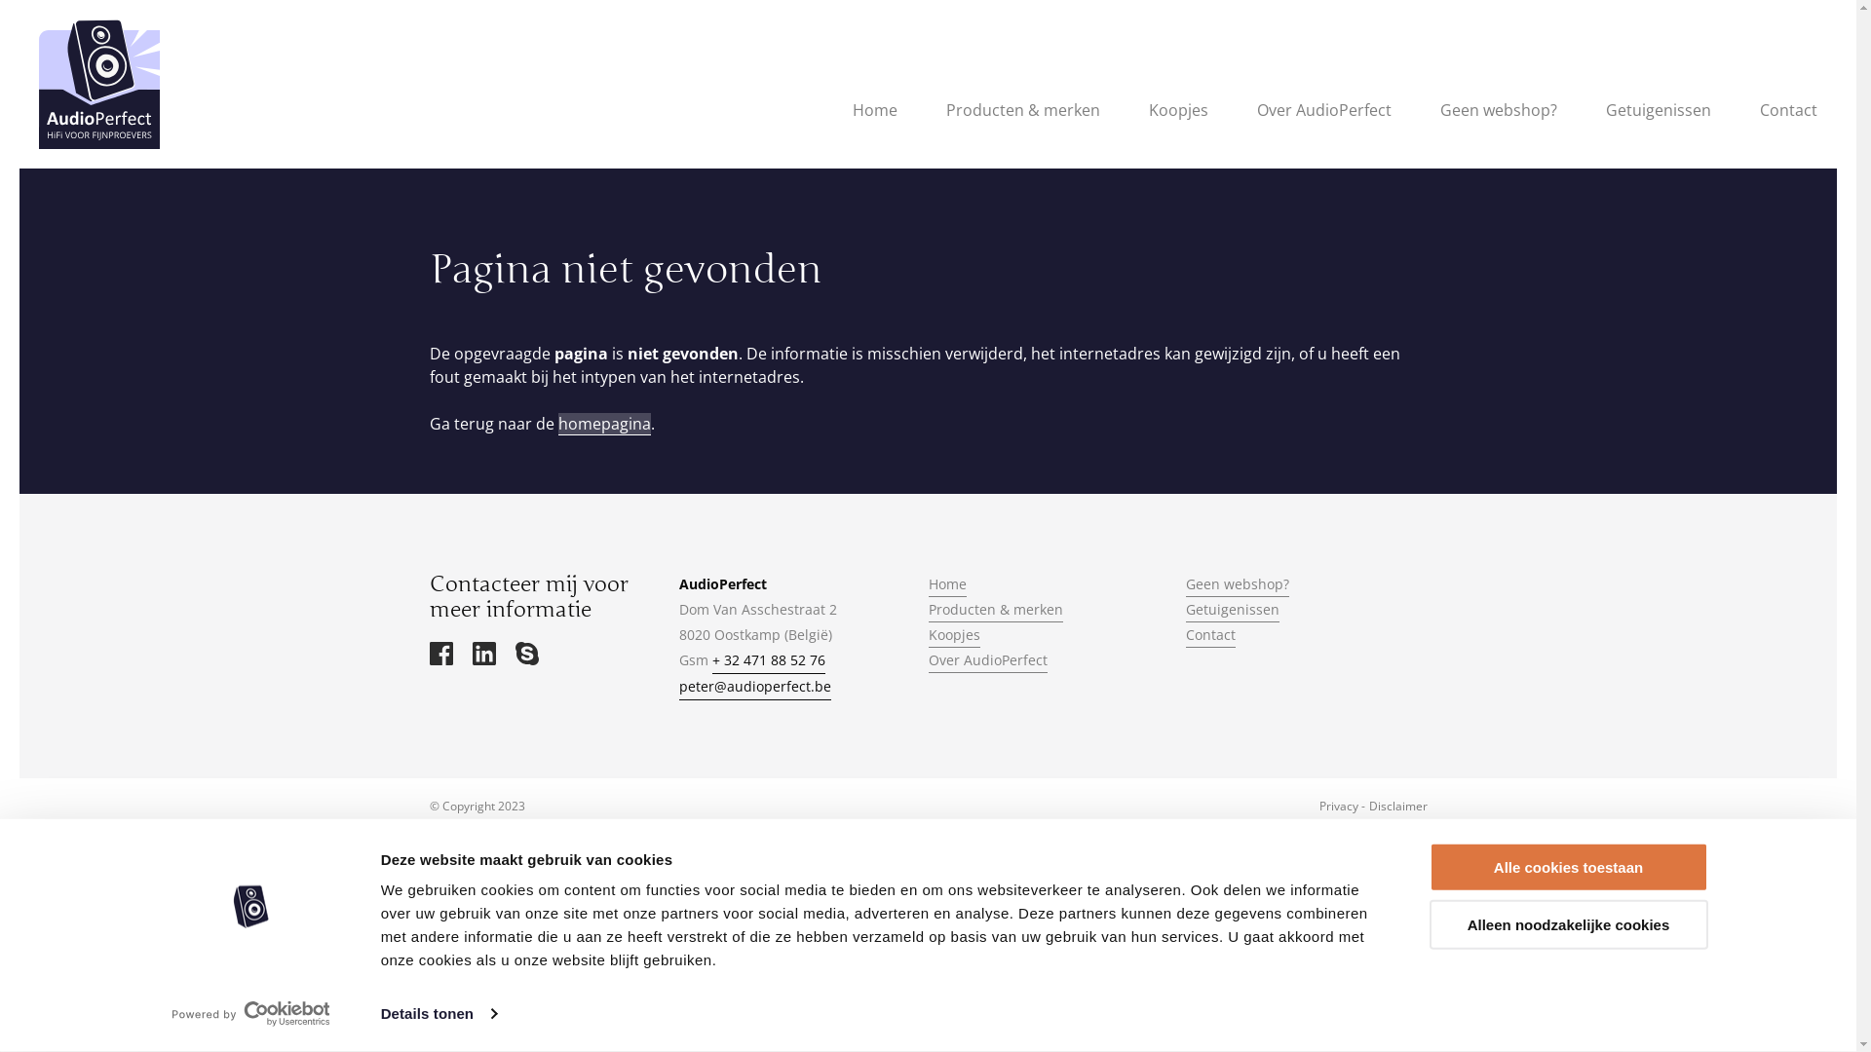  What do you see at coordinates (1232, 610) in the screenshot?
I see `Getuigenissen` at bounding box center [1232, 610].